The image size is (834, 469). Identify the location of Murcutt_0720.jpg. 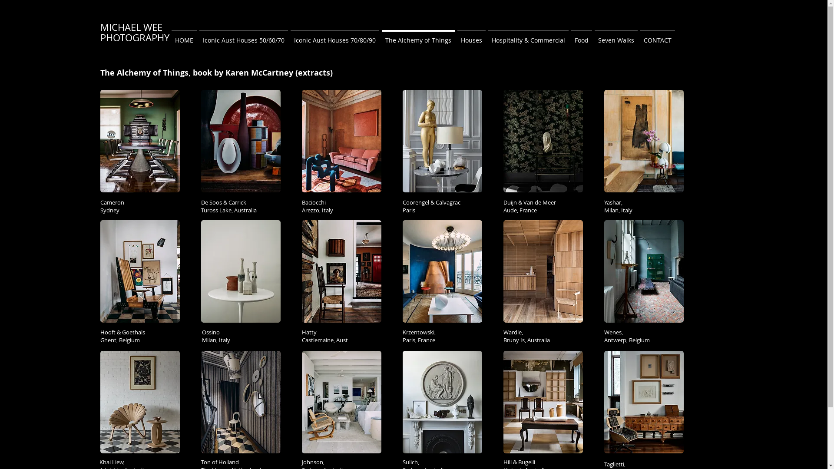
(341, 271).